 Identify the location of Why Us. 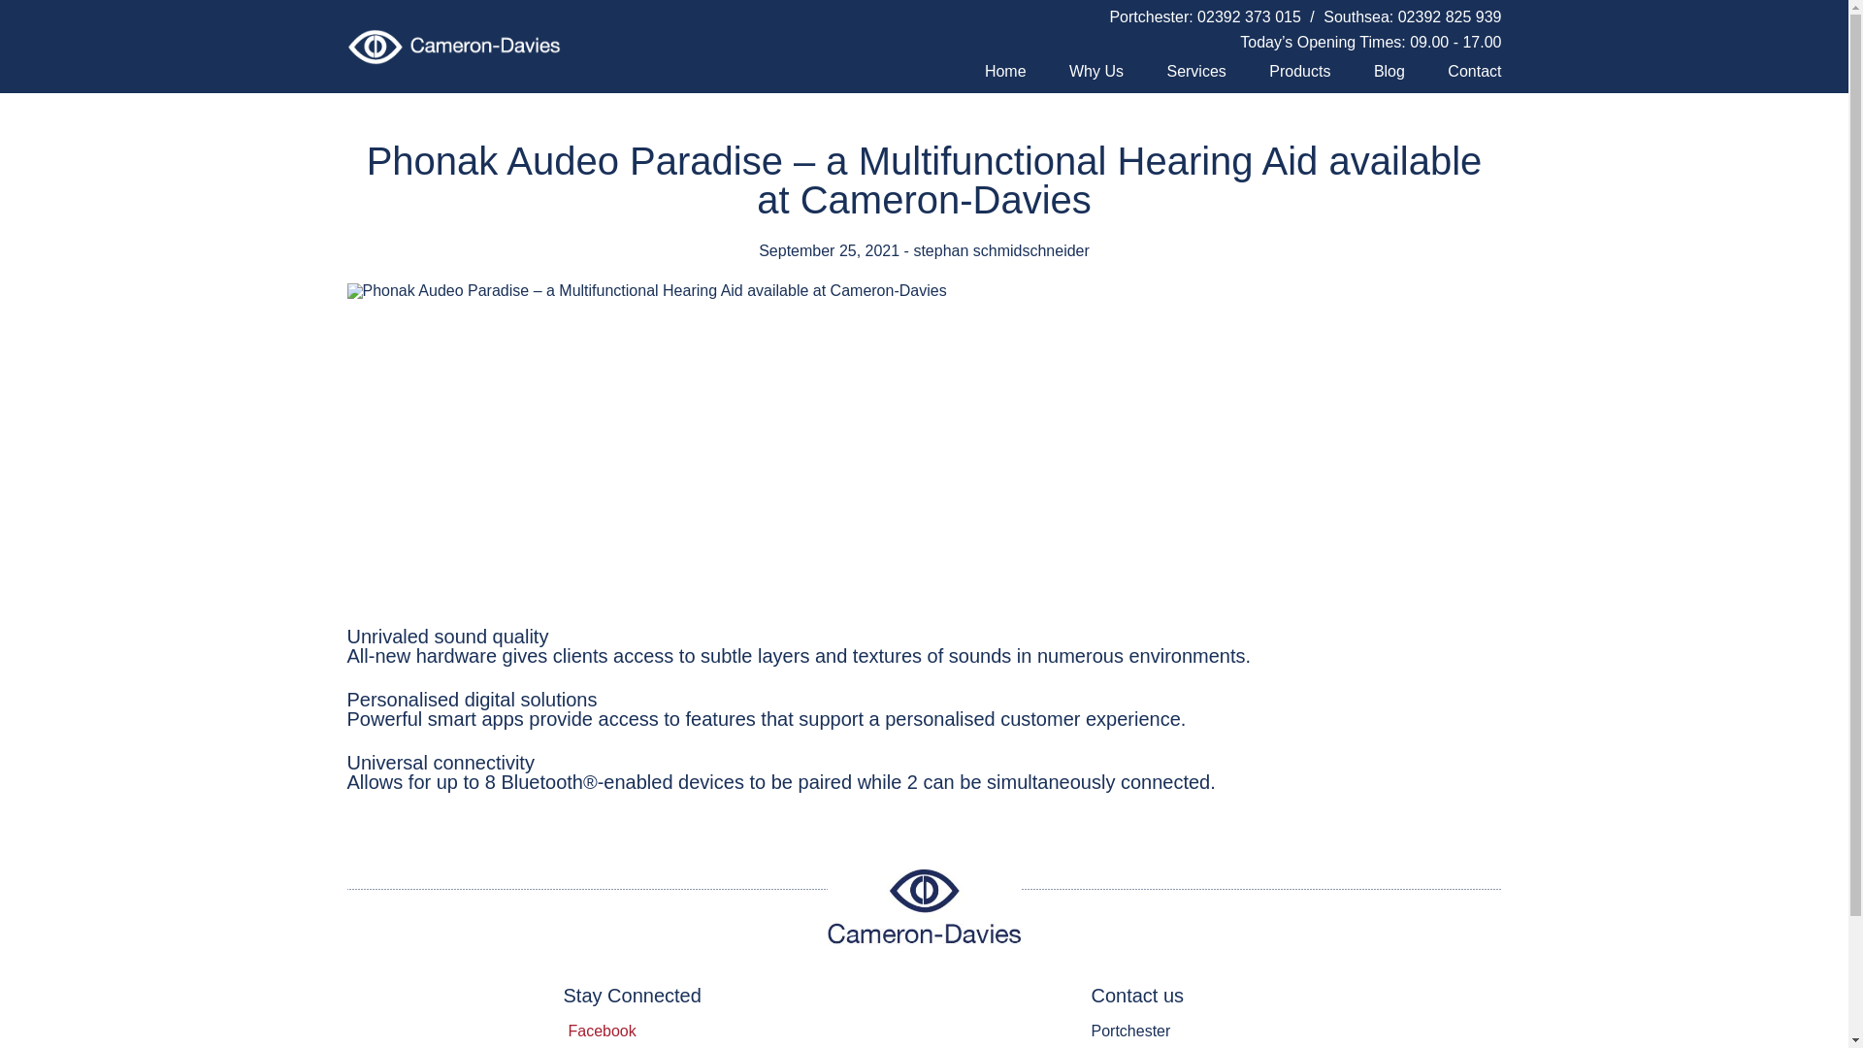
(1096, 72).